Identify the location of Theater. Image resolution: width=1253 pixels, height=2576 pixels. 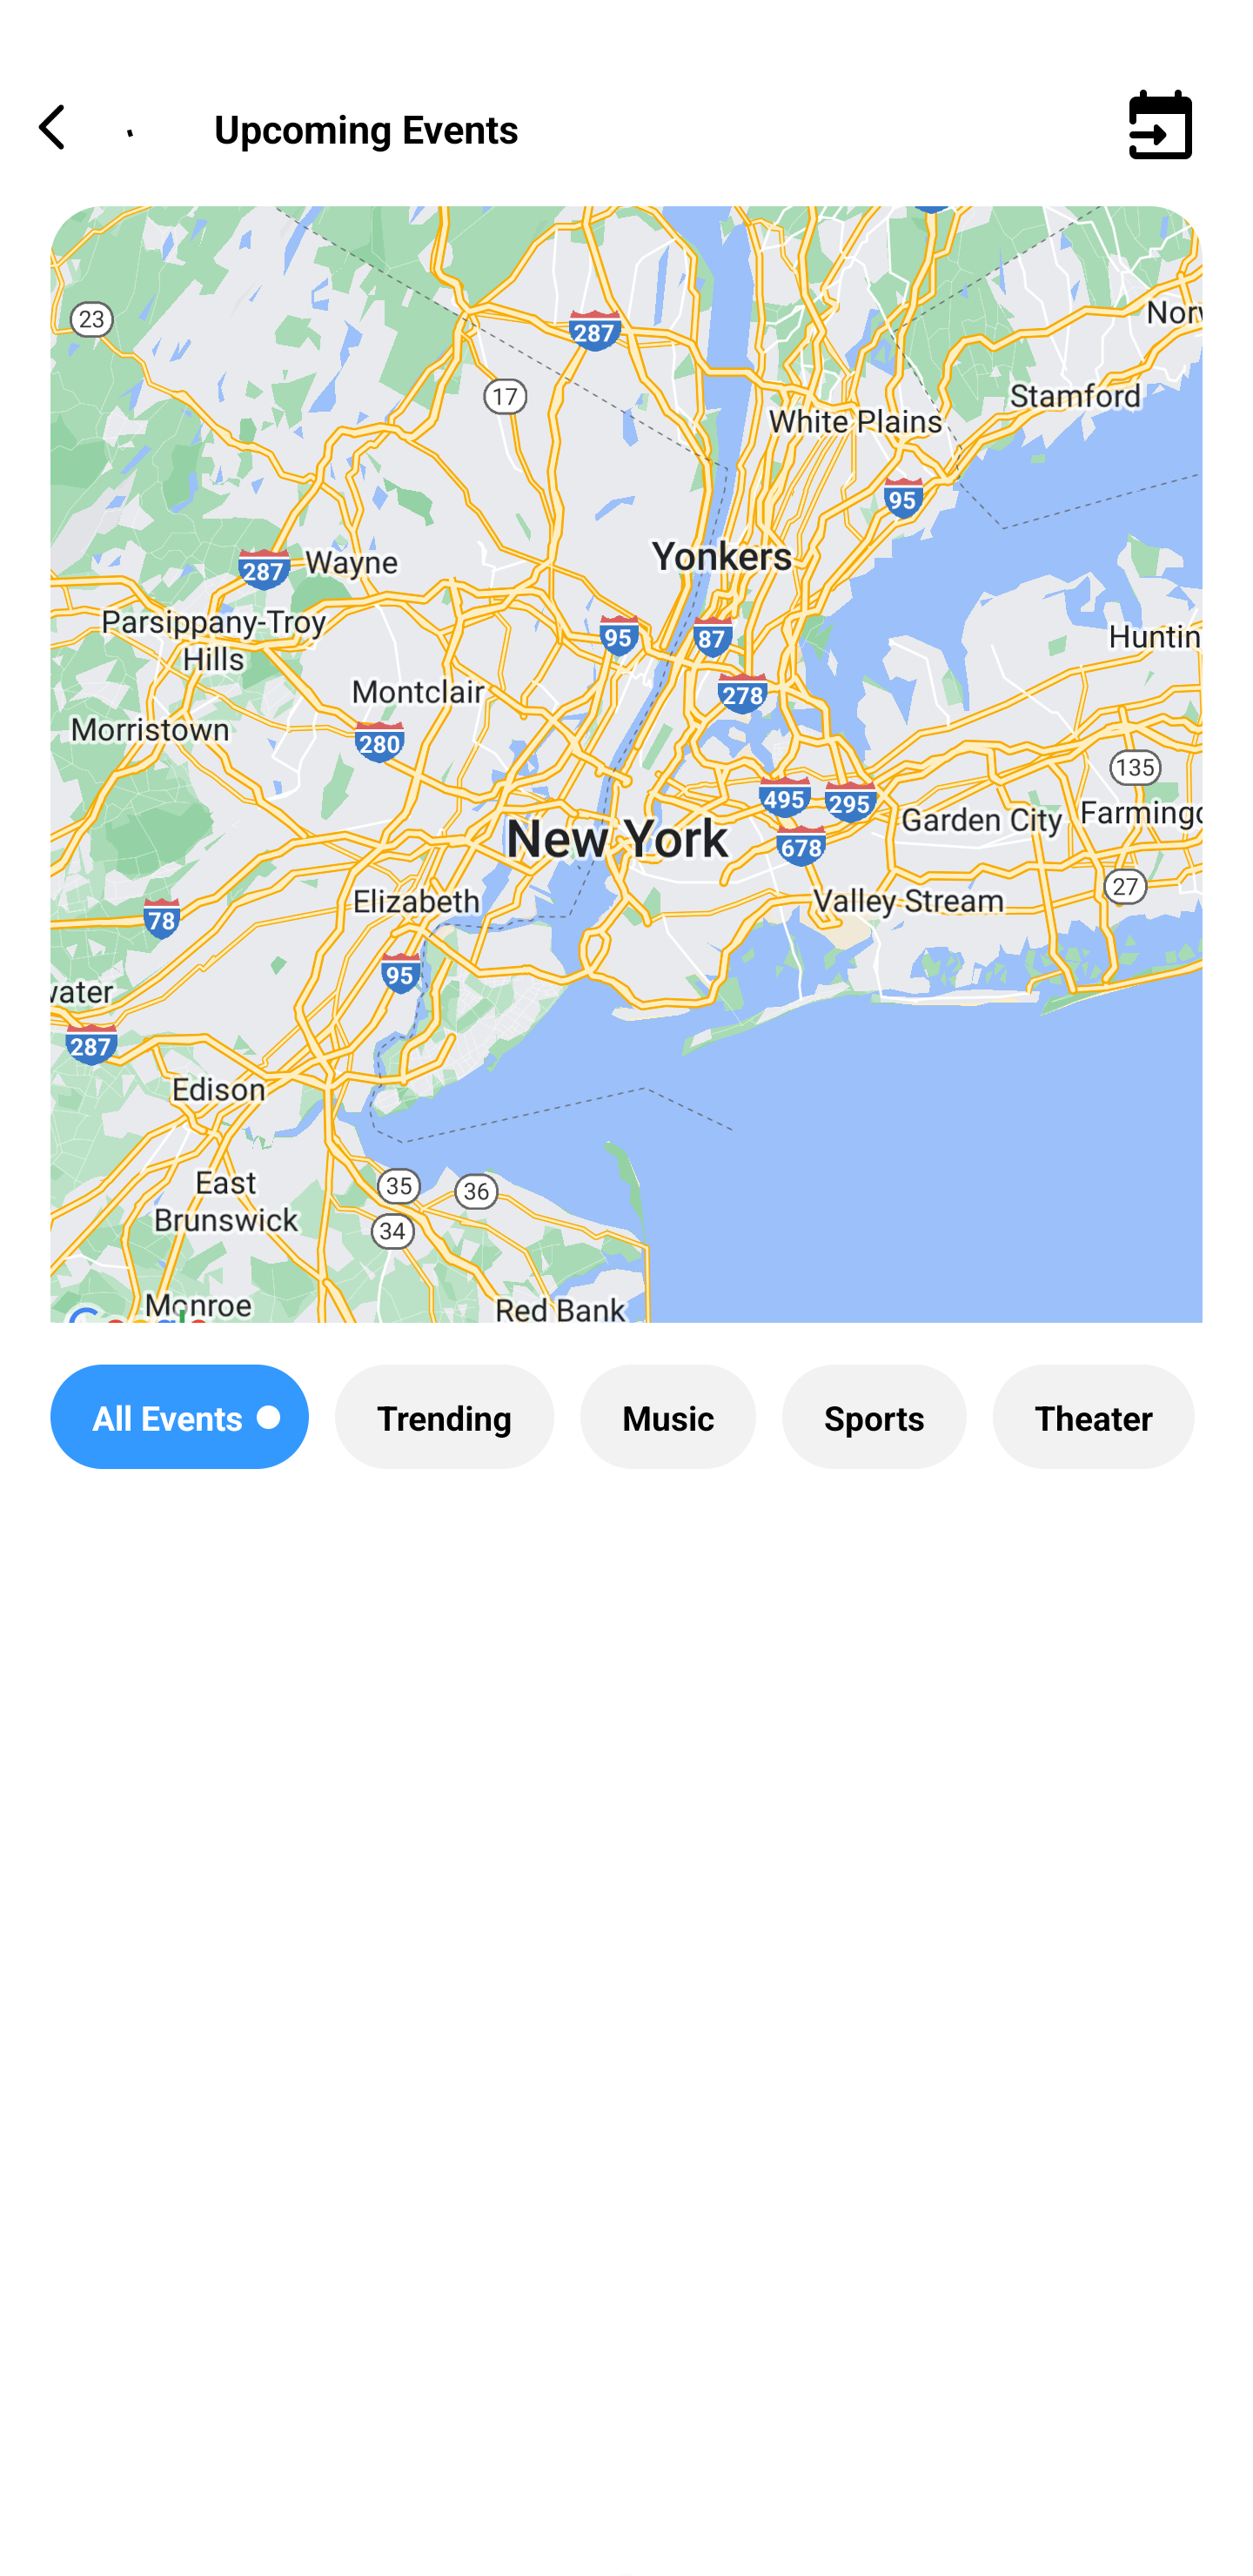
(1093, 1417).